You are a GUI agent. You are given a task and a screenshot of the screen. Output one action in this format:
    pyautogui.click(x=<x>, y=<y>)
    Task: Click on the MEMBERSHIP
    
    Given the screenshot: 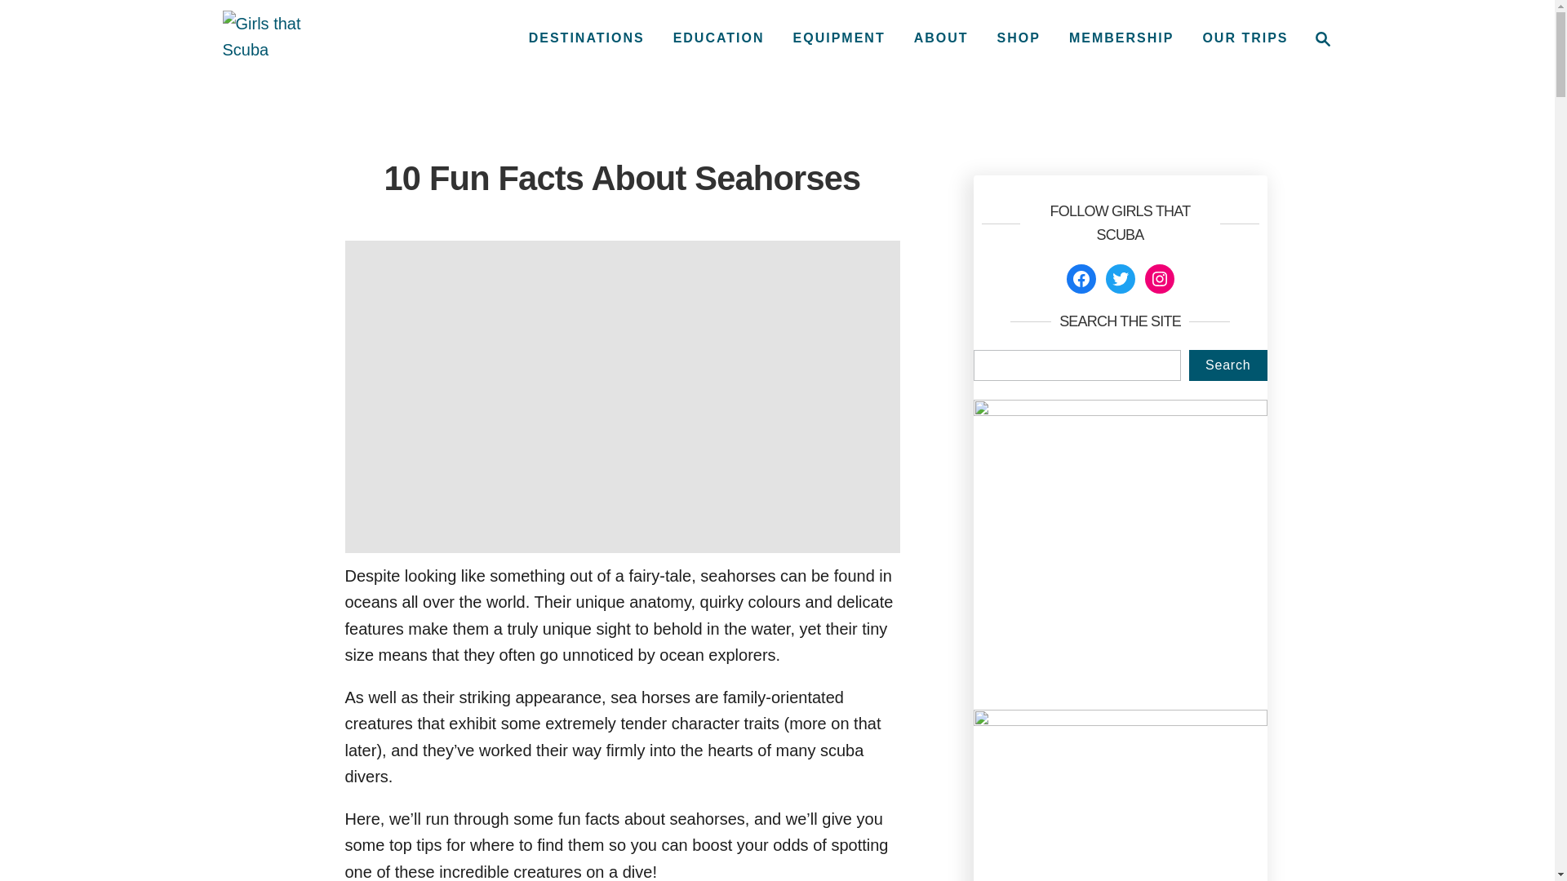 What is the action you would take?
    pyautogui.click(x=1121, y=38)
    